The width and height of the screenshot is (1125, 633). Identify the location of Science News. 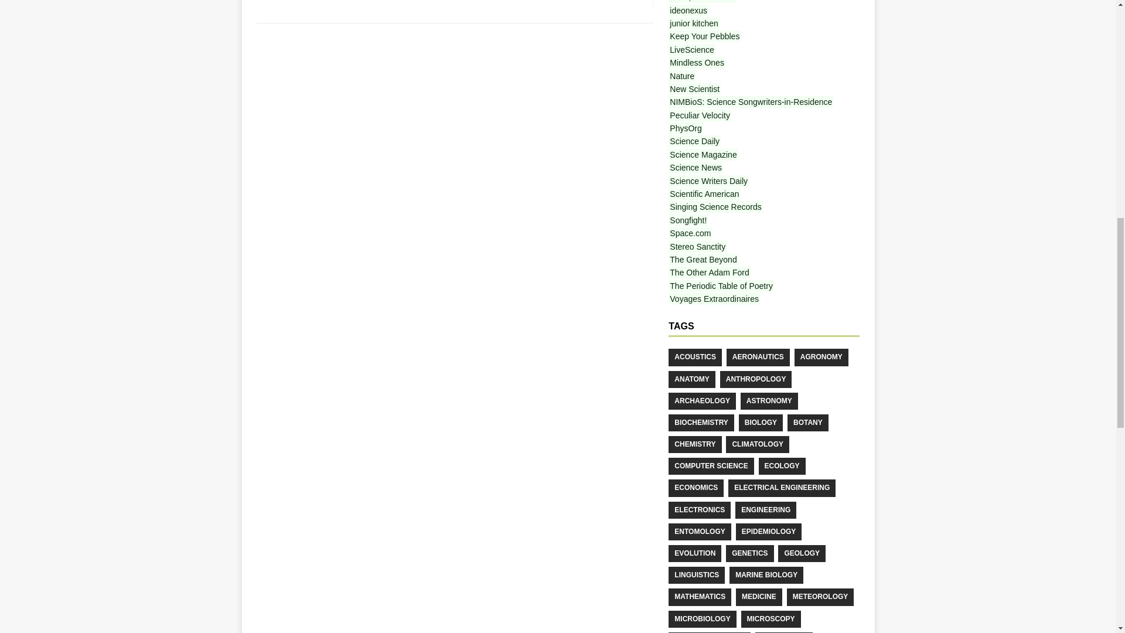
(696, 168).